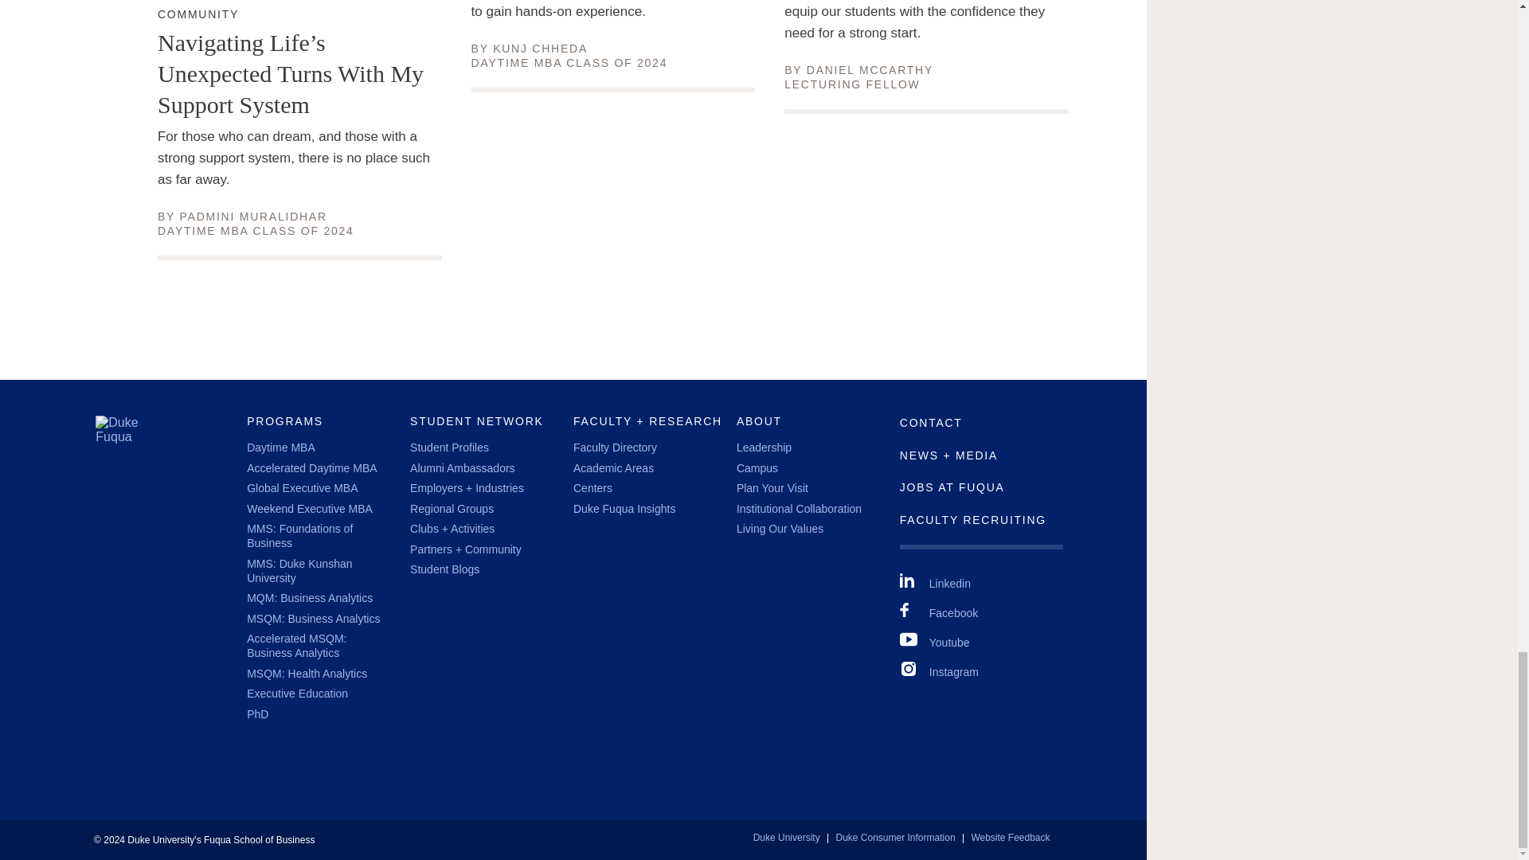 The image size is (1529, 860). I want to click on MSQM: Health Analytics, so click(299, 535).